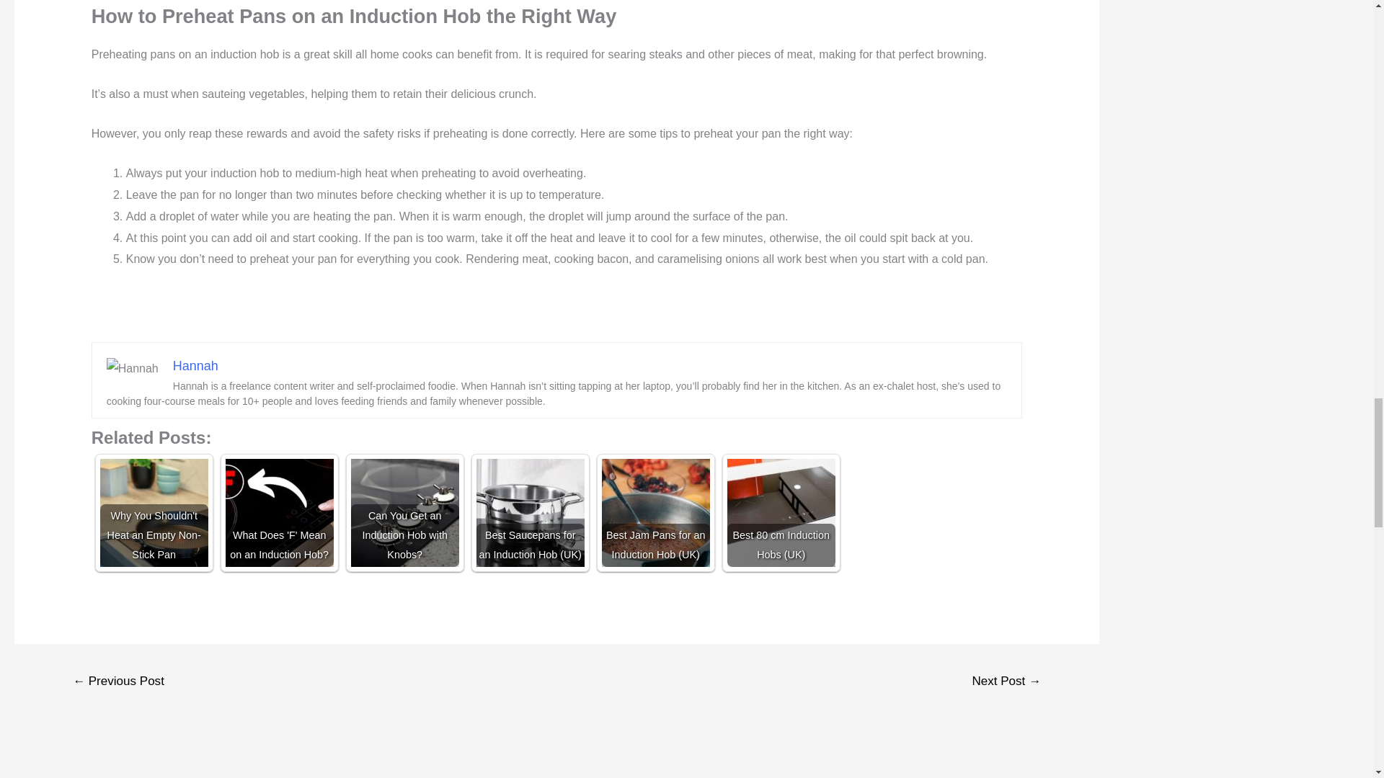  What do you see at coordinates (196, 366) in the screenshot?
I see `Hannah` at bounding box center [196, 366].